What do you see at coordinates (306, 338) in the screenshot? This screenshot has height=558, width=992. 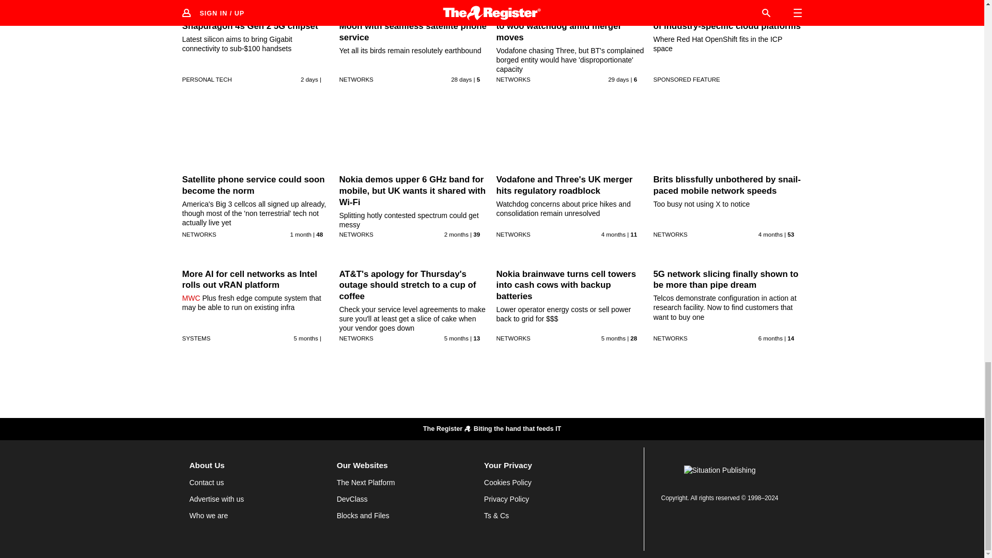 I see `26 Feb 2024 13:30` at bounding box center [306, 338].